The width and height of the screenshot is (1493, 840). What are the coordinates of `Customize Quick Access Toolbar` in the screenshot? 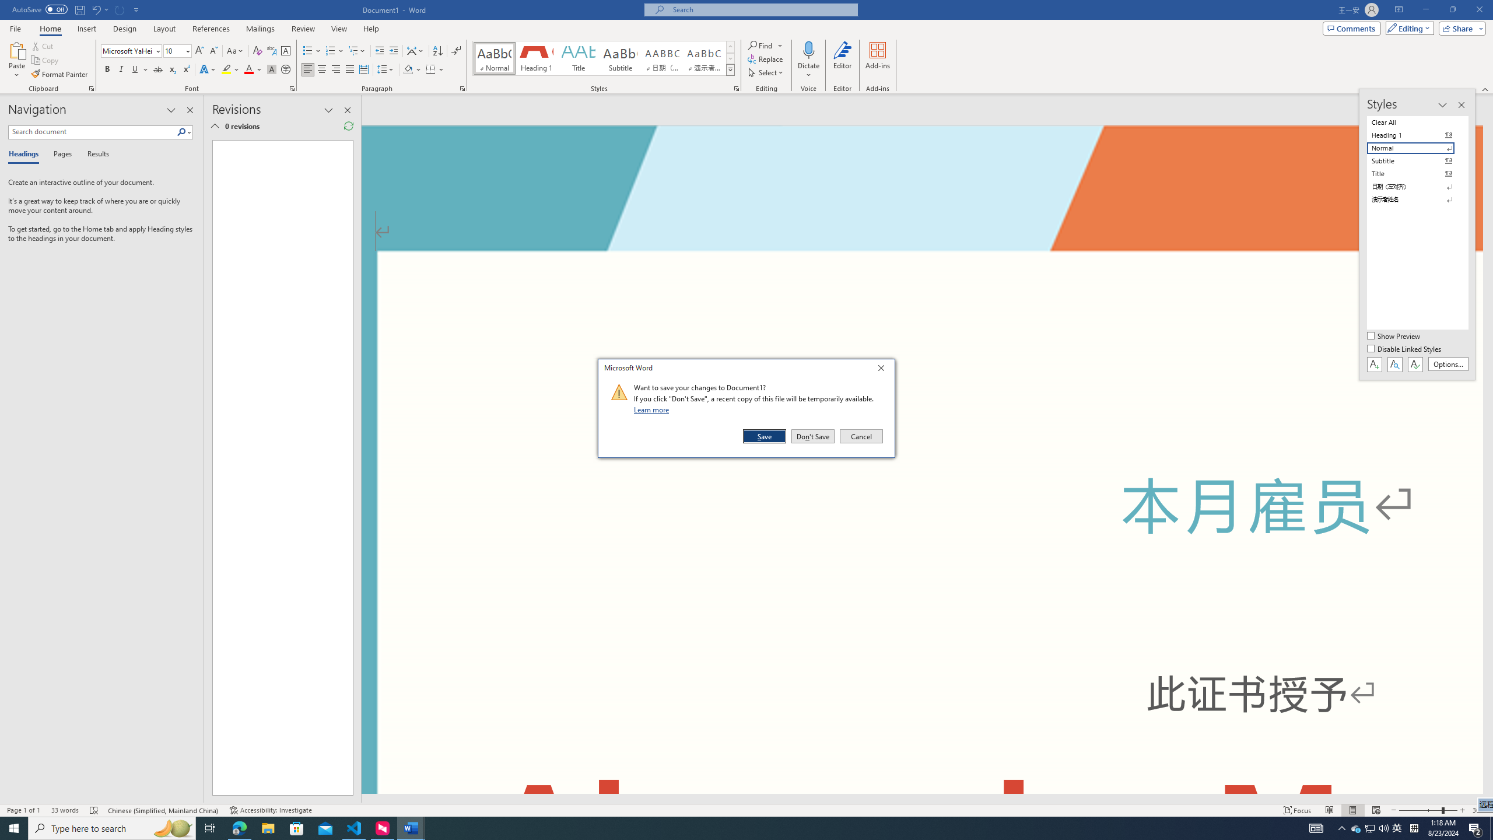 It's located at (136, 9).